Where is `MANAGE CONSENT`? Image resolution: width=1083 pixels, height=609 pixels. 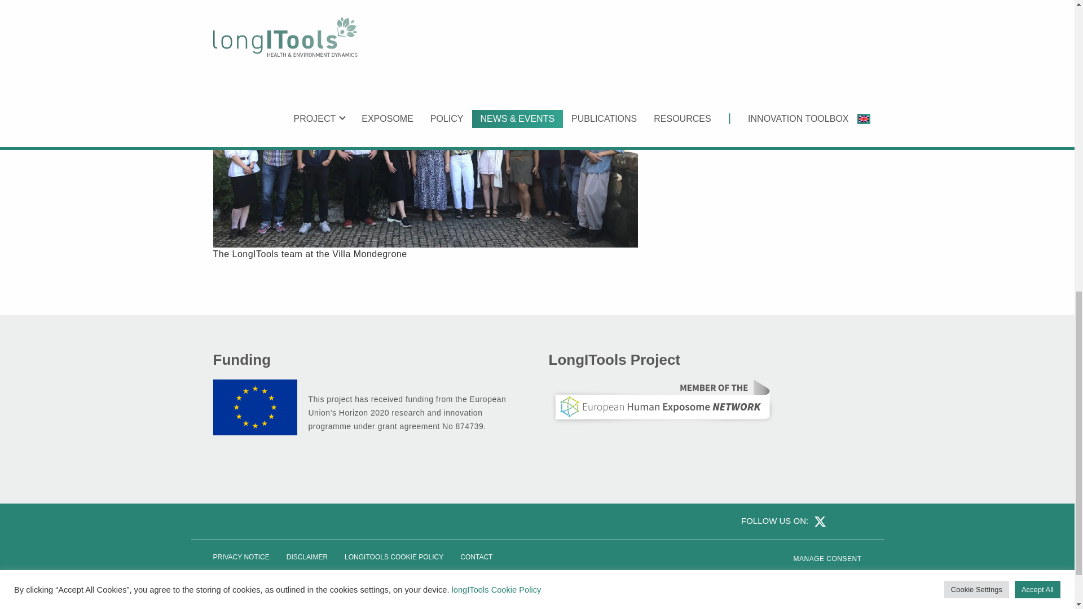 MANAGE CONSENT is located at coordinates (827, 558).